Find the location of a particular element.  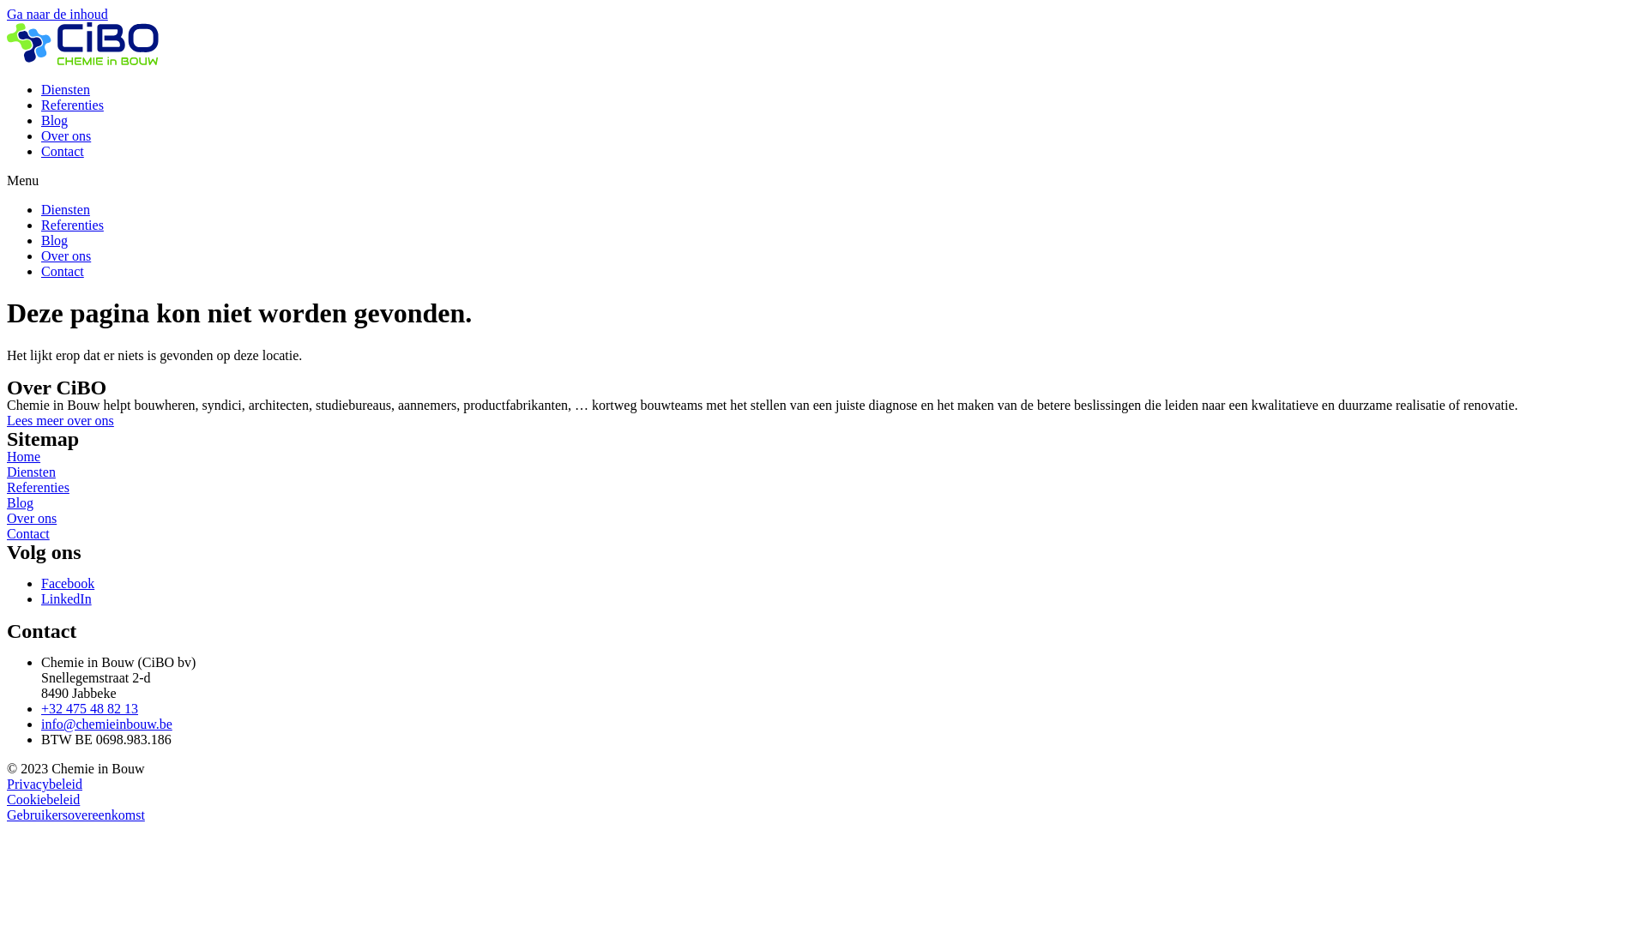

Over ons is located at coordinates (66, 135).